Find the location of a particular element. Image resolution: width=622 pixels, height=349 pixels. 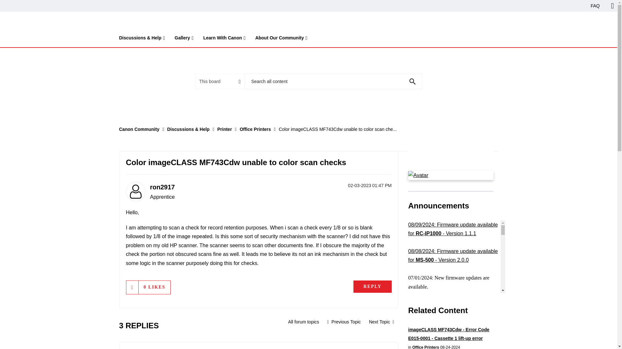

The total number of likes this post has received. is located at coordinates (154, 287).